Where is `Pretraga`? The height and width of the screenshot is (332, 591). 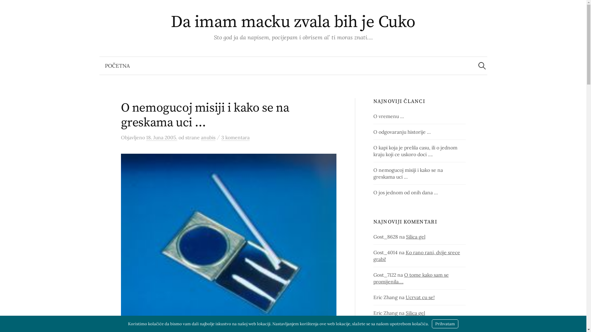
Pretraga is located at coordinates (8, 8).